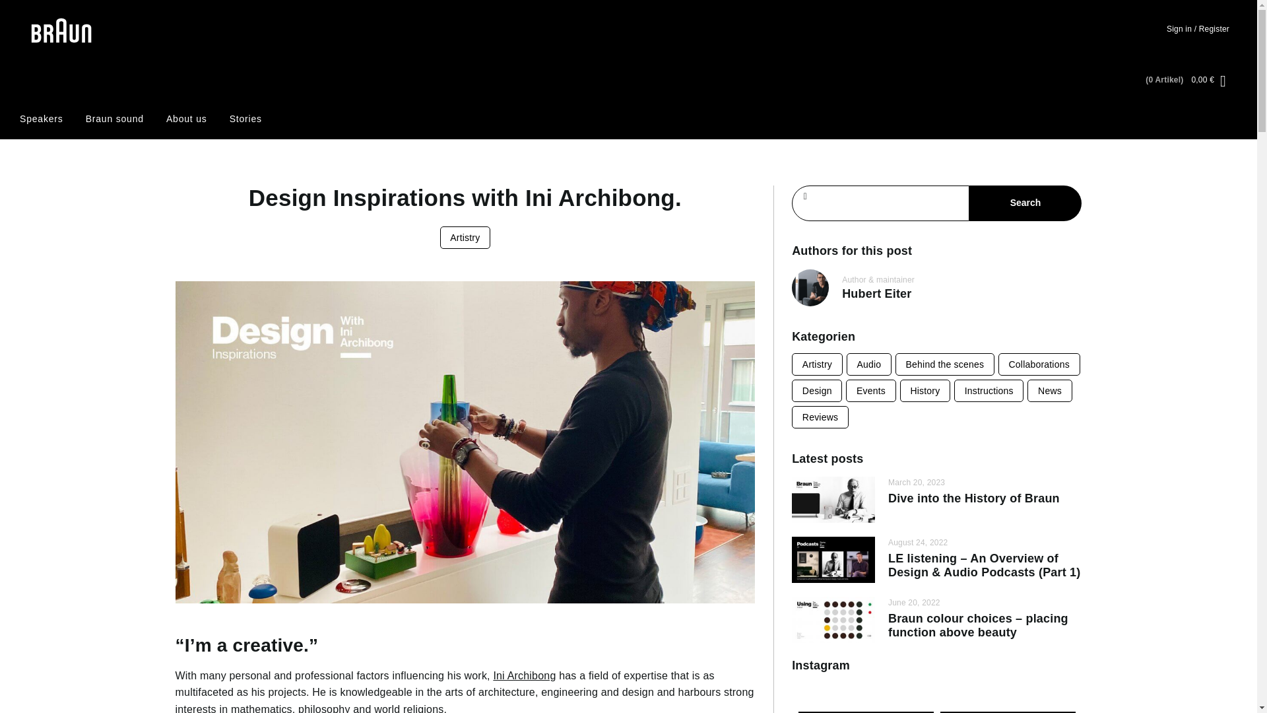  What do you see at coordinates (42, 119) in the screenshot?
I see `Speakers` at bounding box center [42, 119].